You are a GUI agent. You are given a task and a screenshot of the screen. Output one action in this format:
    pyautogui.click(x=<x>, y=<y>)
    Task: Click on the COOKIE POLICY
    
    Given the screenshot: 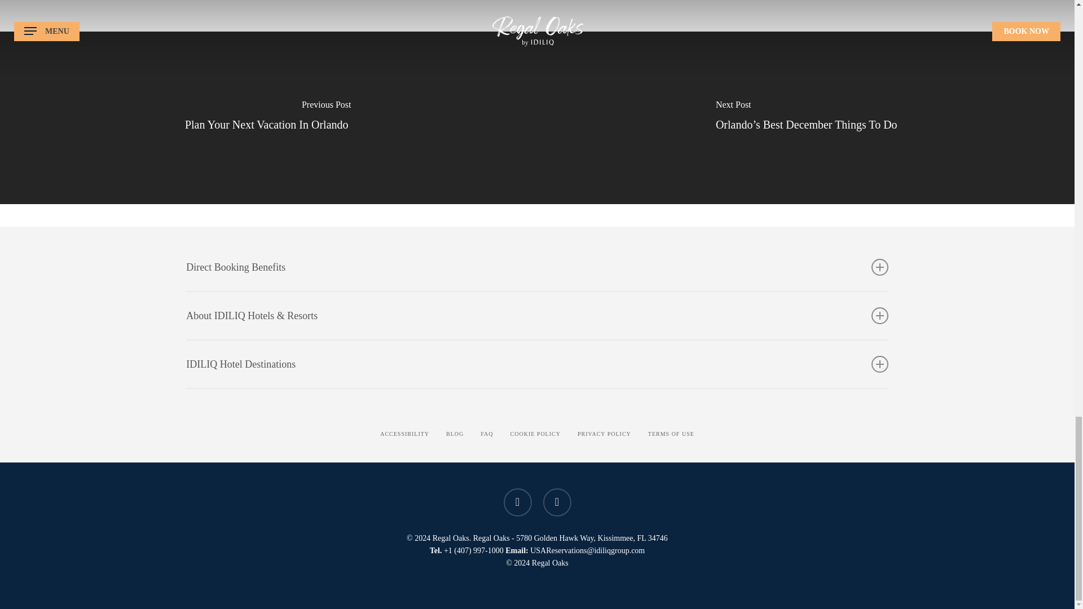 What is the action you would take?
    pyautogui.click(x=535, y=434)
    